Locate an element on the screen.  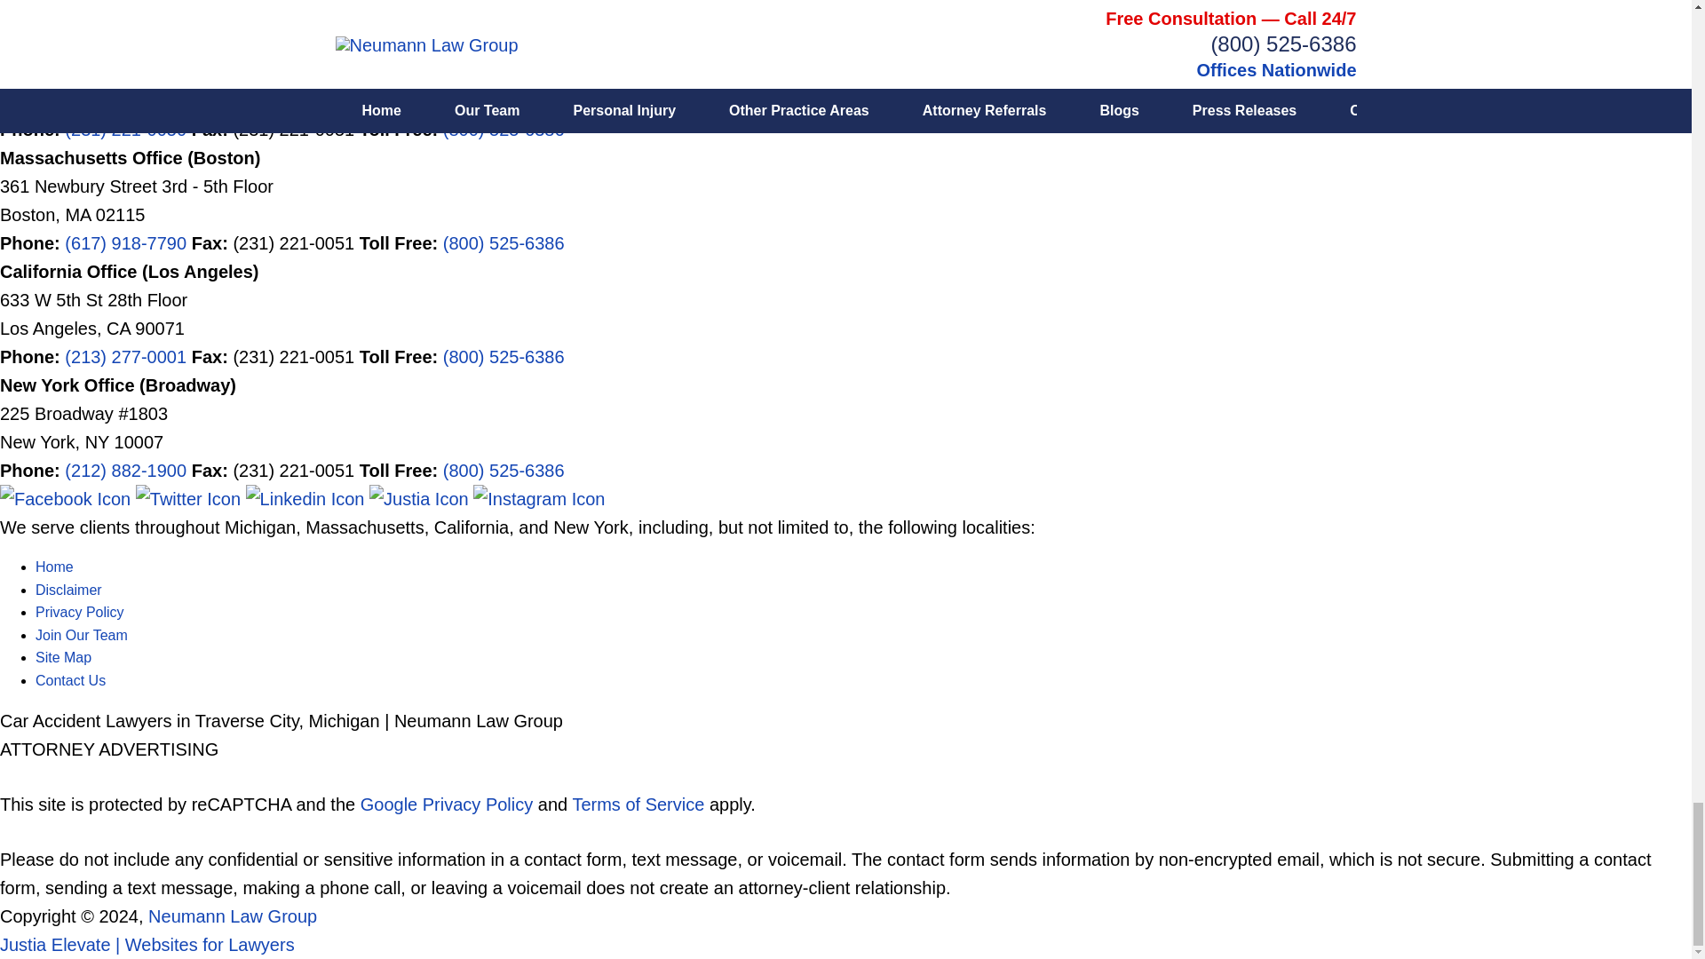
Instagram is located at coordinates (539, 499).